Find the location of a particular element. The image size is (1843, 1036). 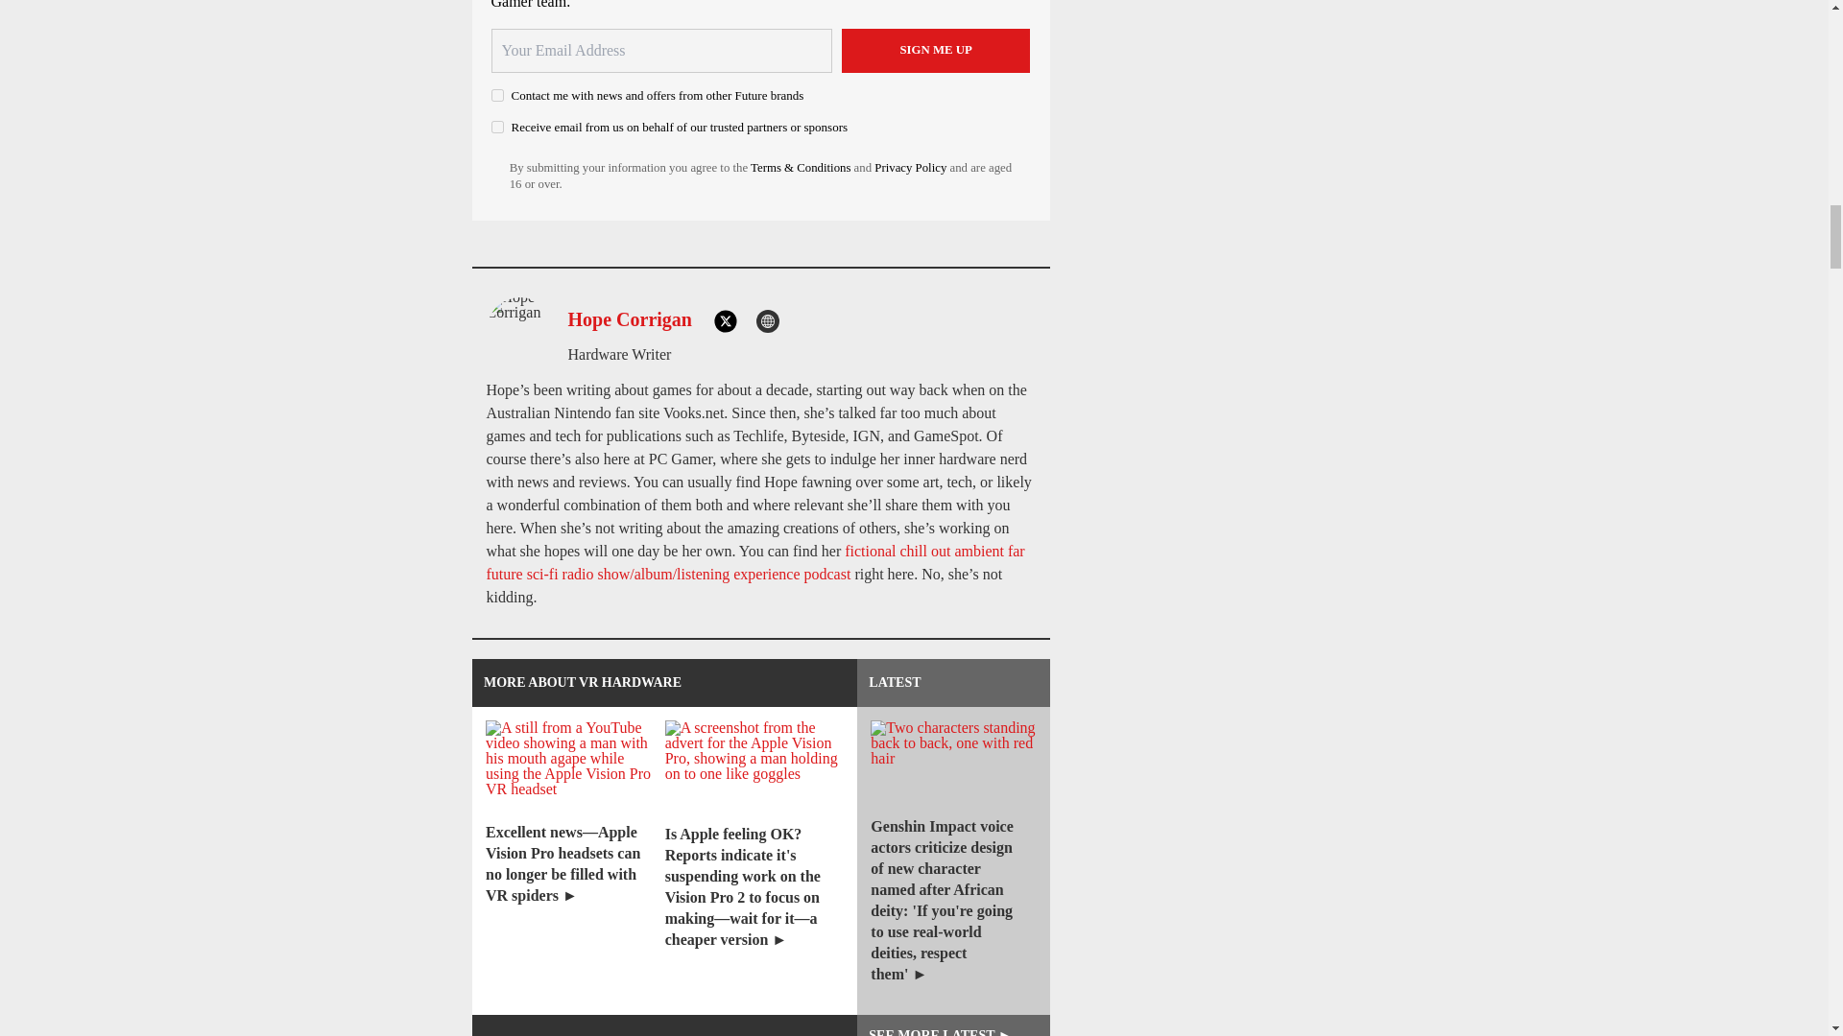

Sign me up is located at coordinates (936, 50).